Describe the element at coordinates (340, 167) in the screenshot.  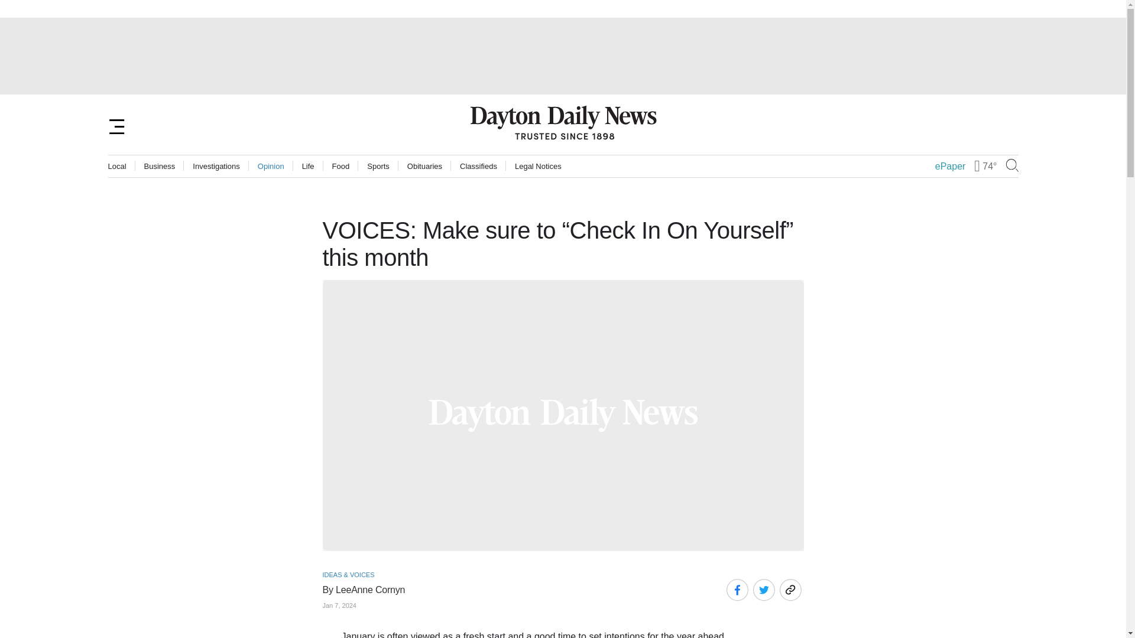
I see `Food` at that location.